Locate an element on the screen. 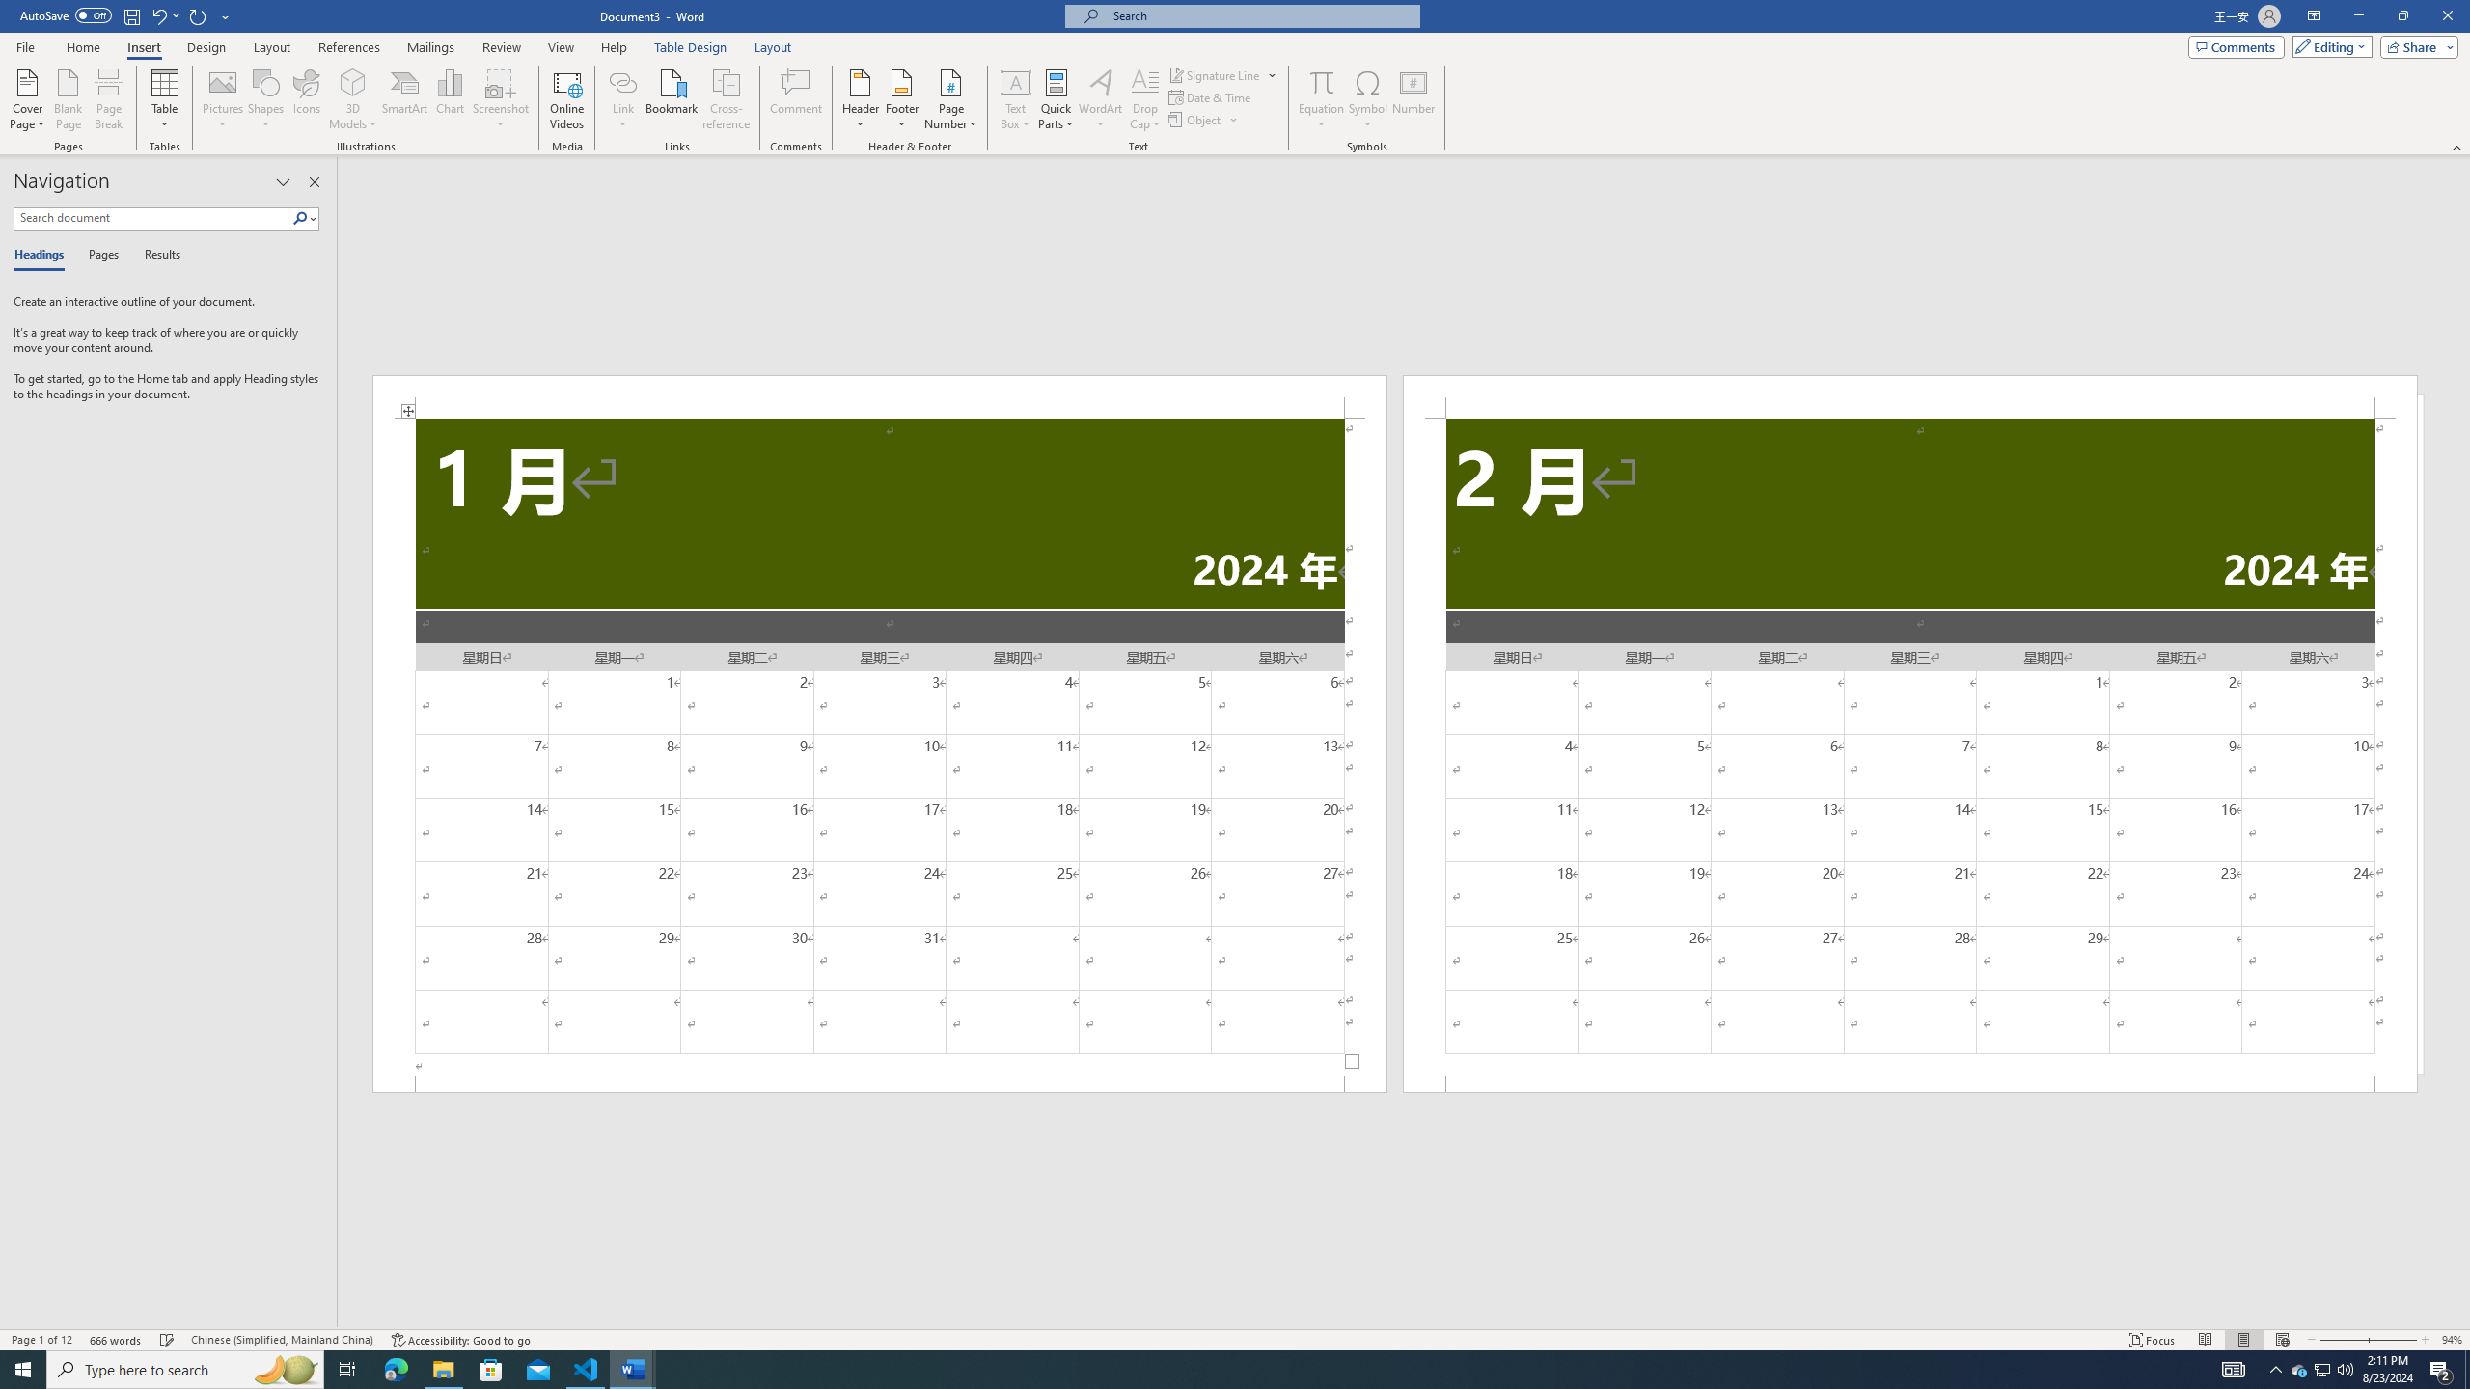 The width and height of the screenshot is (2470, 1389). Equation is located at coordinates (1322, 99).